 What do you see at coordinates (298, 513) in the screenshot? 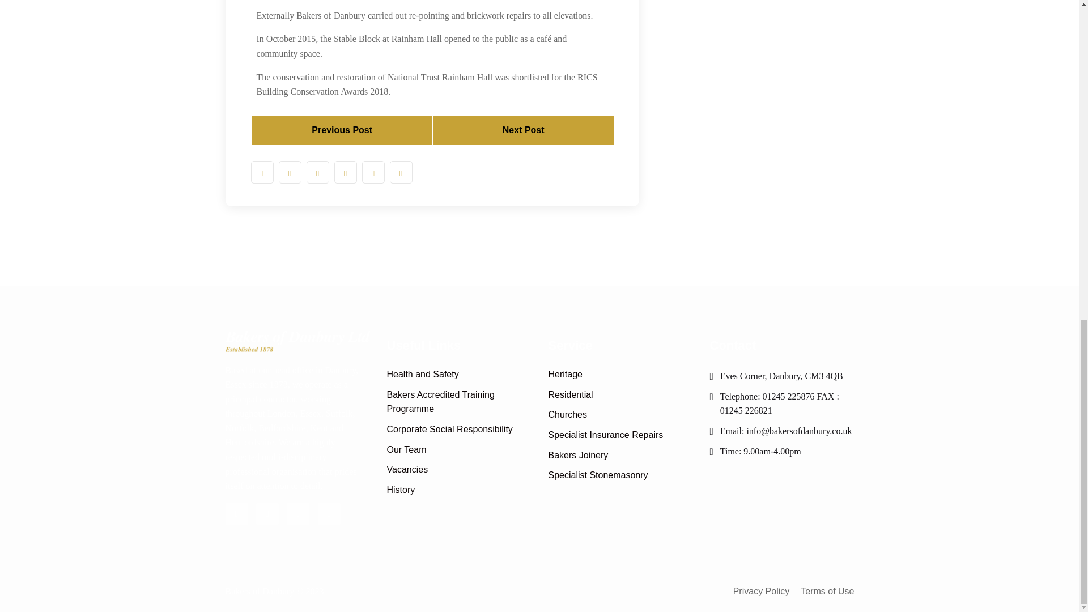
I see `Linkedin` at bounding box center [298, 513].